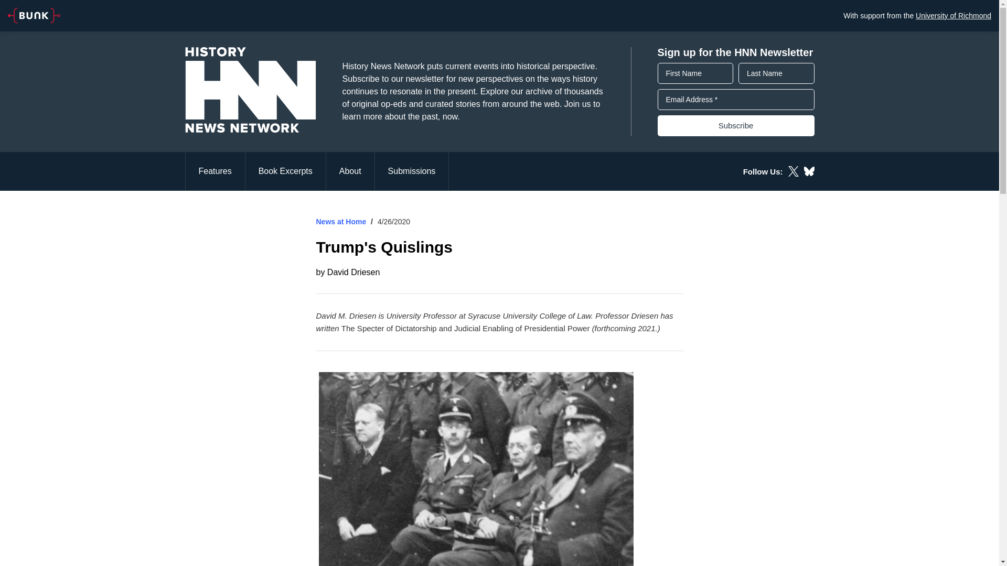  I want to click on Features, so click(214, 171).